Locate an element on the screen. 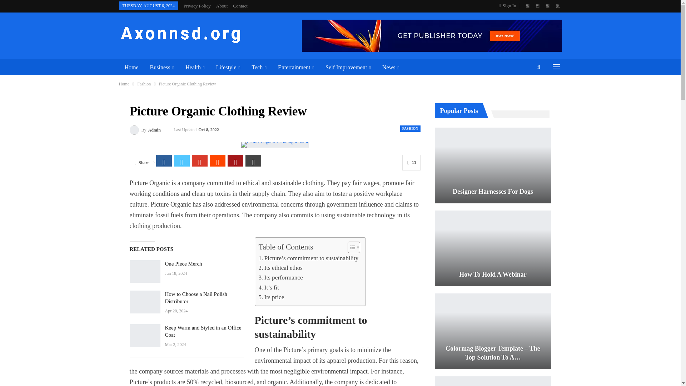  Home is located at coordinates (131, 67).